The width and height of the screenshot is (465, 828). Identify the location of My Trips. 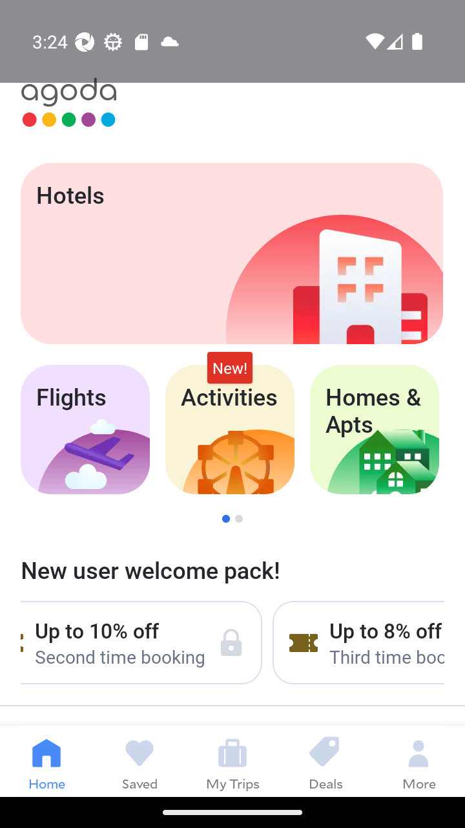
(232, 761).